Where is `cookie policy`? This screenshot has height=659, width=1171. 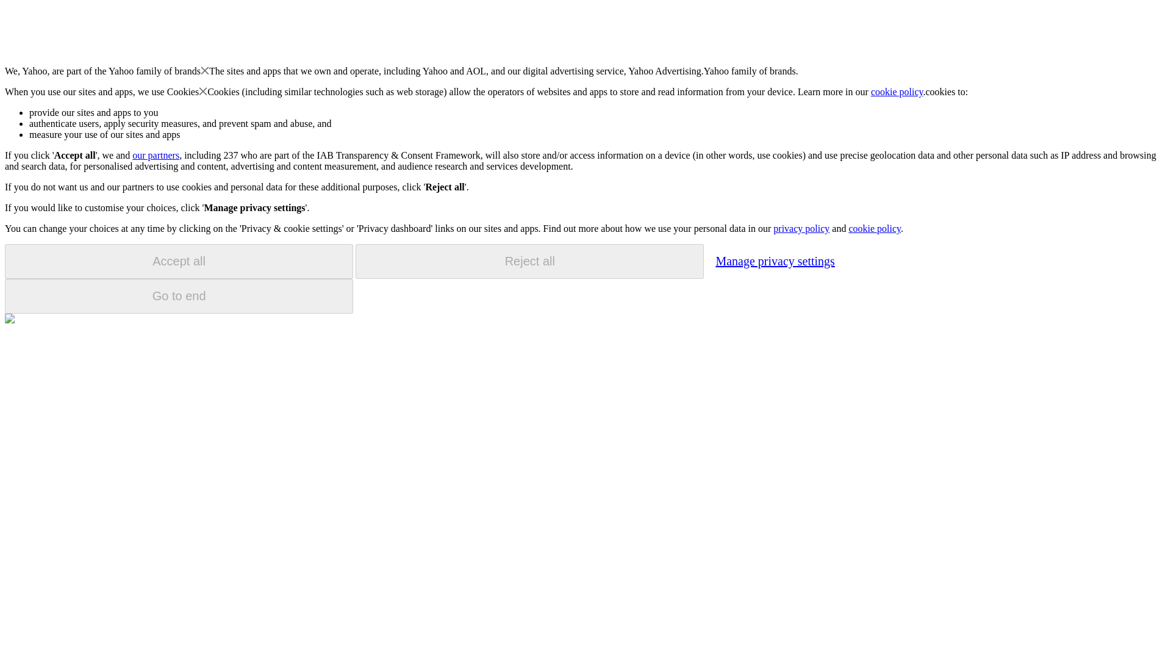
cookie policy is located at coordinates (897, 92).